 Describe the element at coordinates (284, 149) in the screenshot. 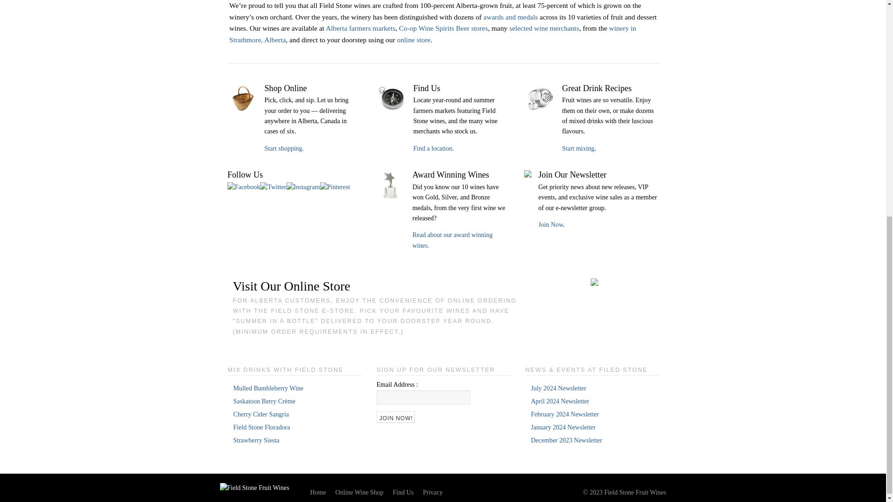

I see `Start shopping.` at that location.